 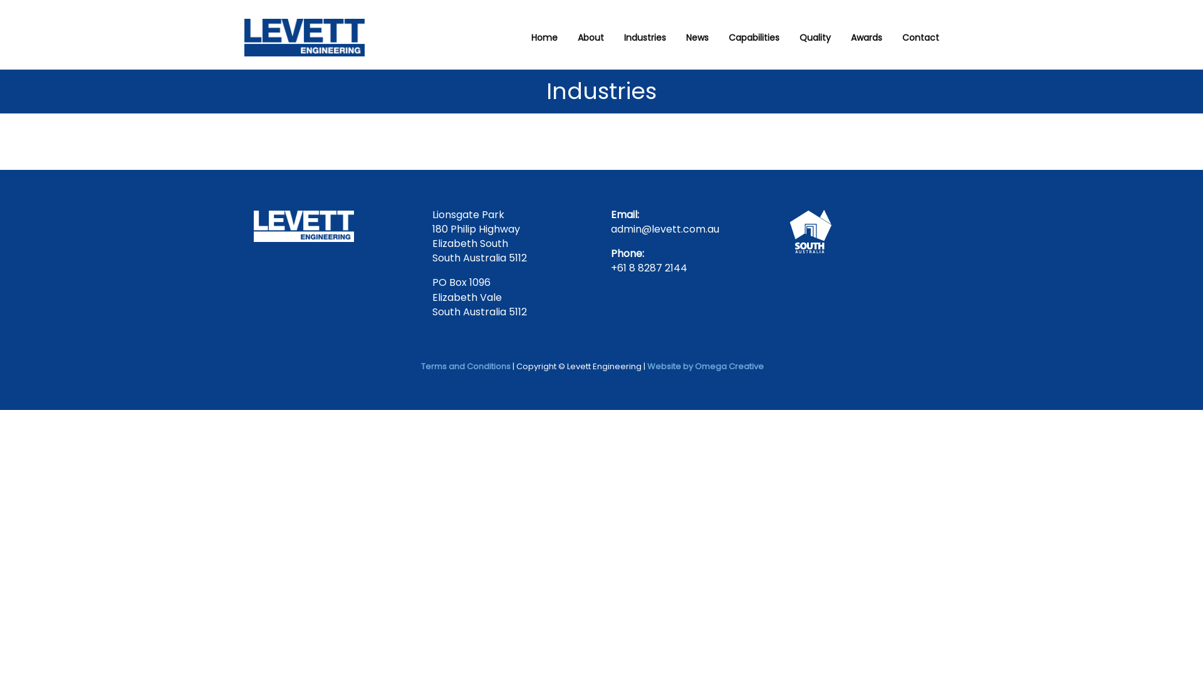 I want to click on Capabilities, so click(x=754, y=38).